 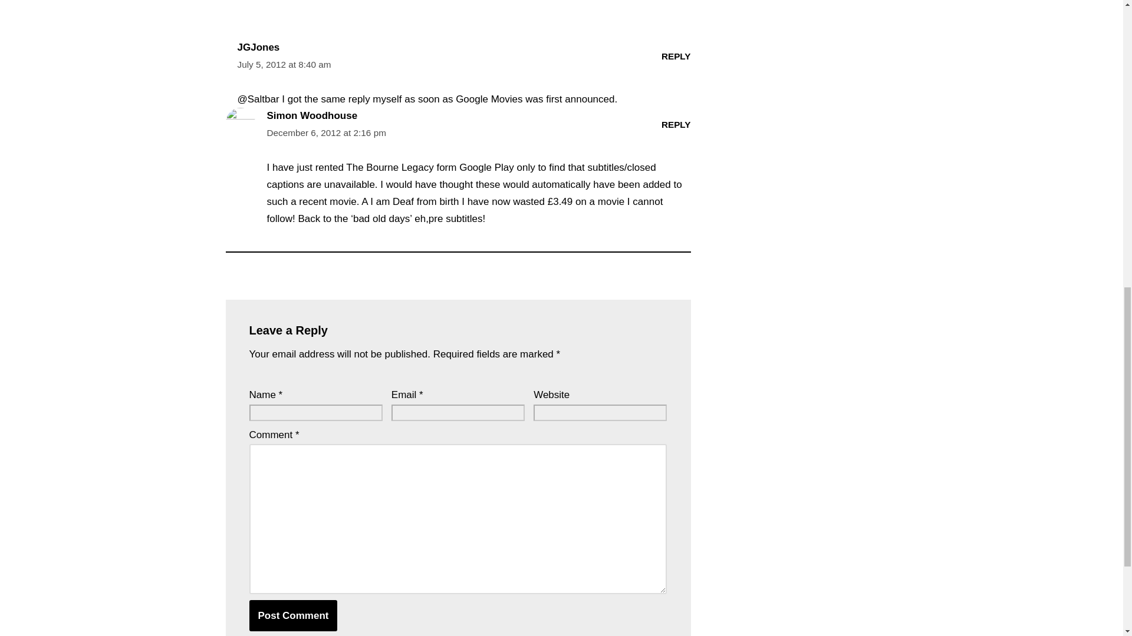 I want to click on July 5, 2012 at 8:40 am, so click(x=283, y=65).